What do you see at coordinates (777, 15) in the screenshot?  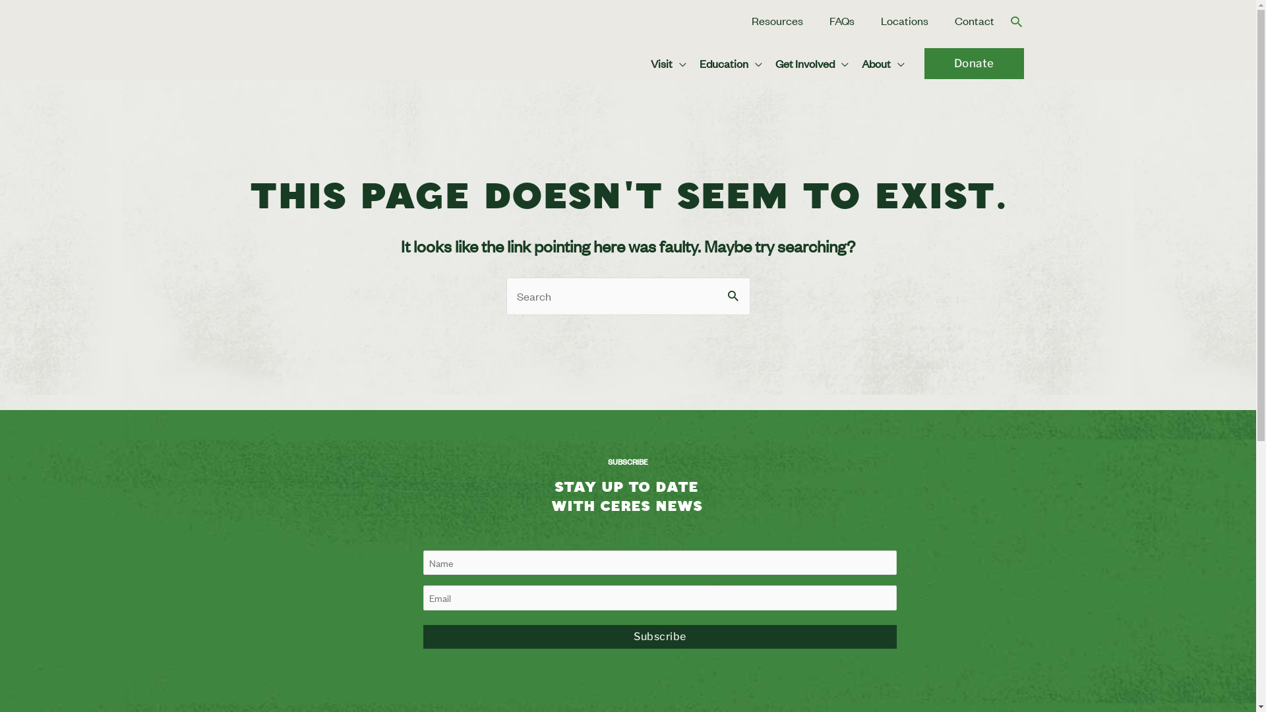 I see `Resources` at bounding box center [777, 15].